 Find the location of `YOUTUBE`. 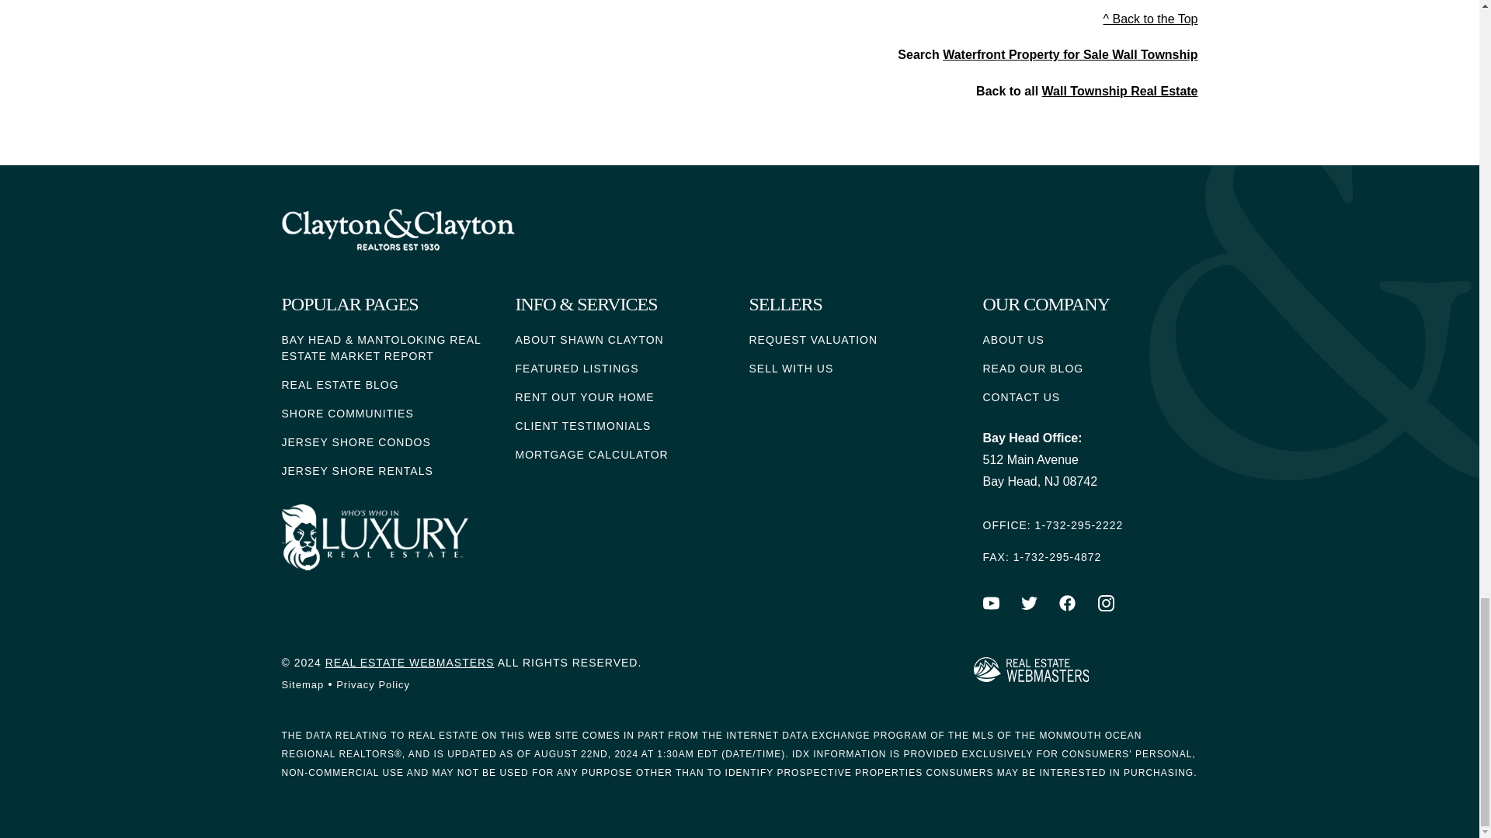

YOUTUBE is located at coordinates (991, 603).